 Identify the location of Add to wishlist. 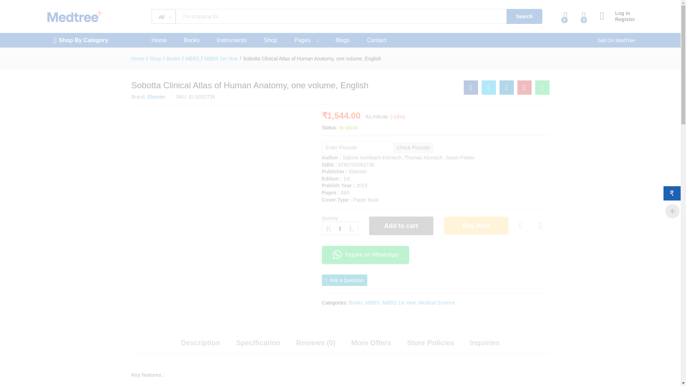
(522, 226).